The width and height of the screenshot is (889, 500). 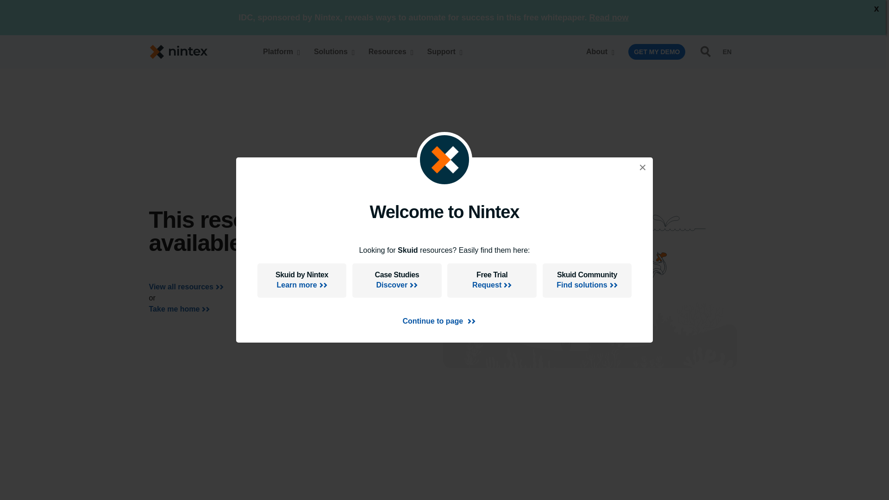 I want to click on Continue to page, so click(x=438, y=321).